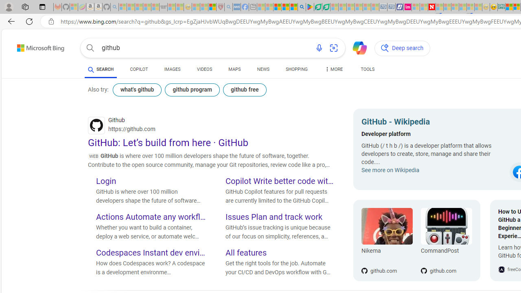 The image size is (521, 293). Describe the element at coordinates (446, 226) in the screenshot. I see `CommandPost` at that location.